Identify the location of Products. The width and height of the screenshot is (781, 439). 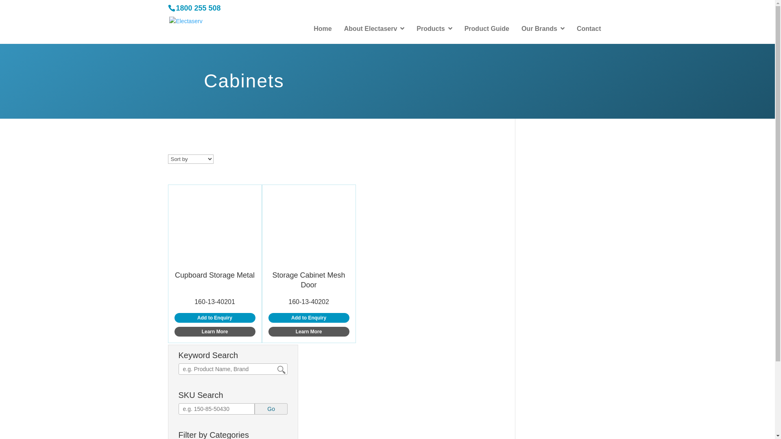
(434, 29).